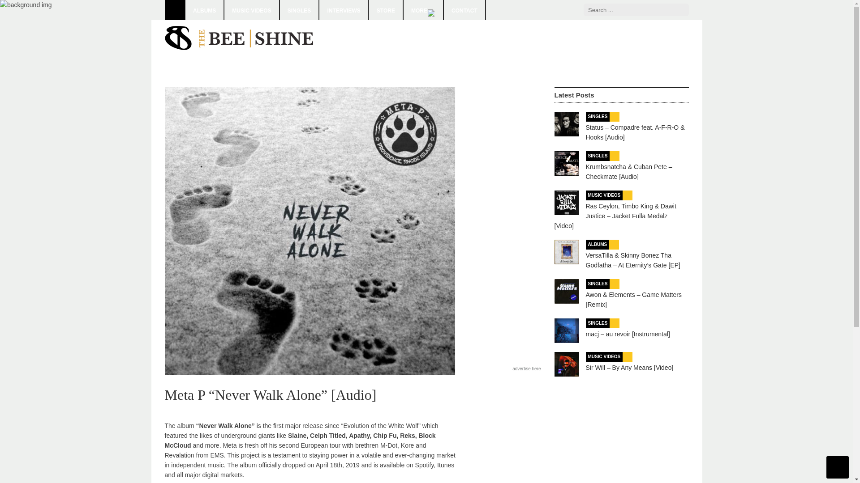  What do you see at coordinates (598, 116) in the screenshot?
I see `View all posts in SINGLES` at bounding box center [598, 116].